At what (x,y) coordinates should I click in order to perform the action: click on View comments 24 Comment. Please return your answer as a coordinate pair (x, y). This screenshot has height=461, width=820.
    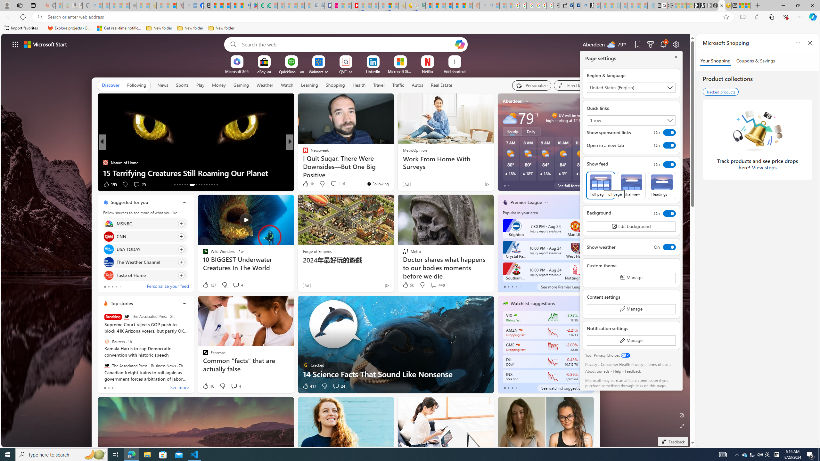
    Looking at the image, I should click on (339, 386).